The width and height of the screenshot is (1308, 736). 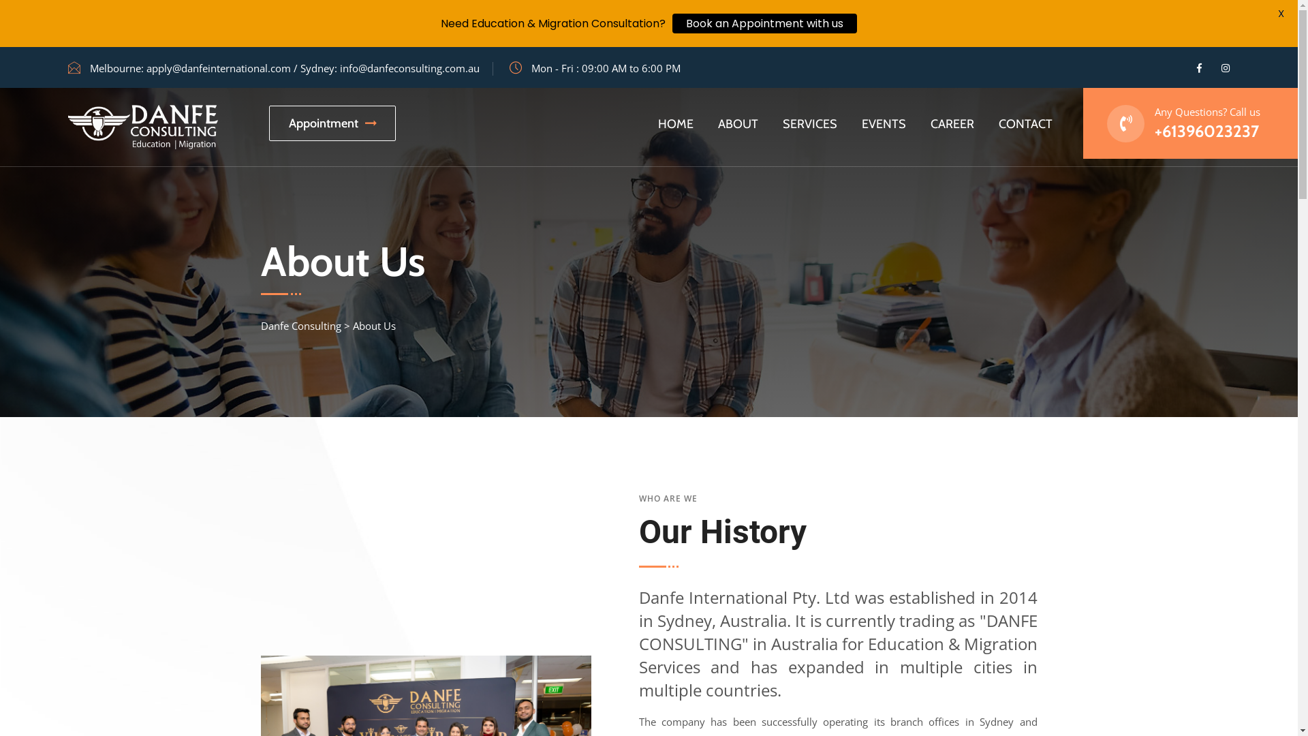 I want to click on ABOUT, so click(x=738, y=124).